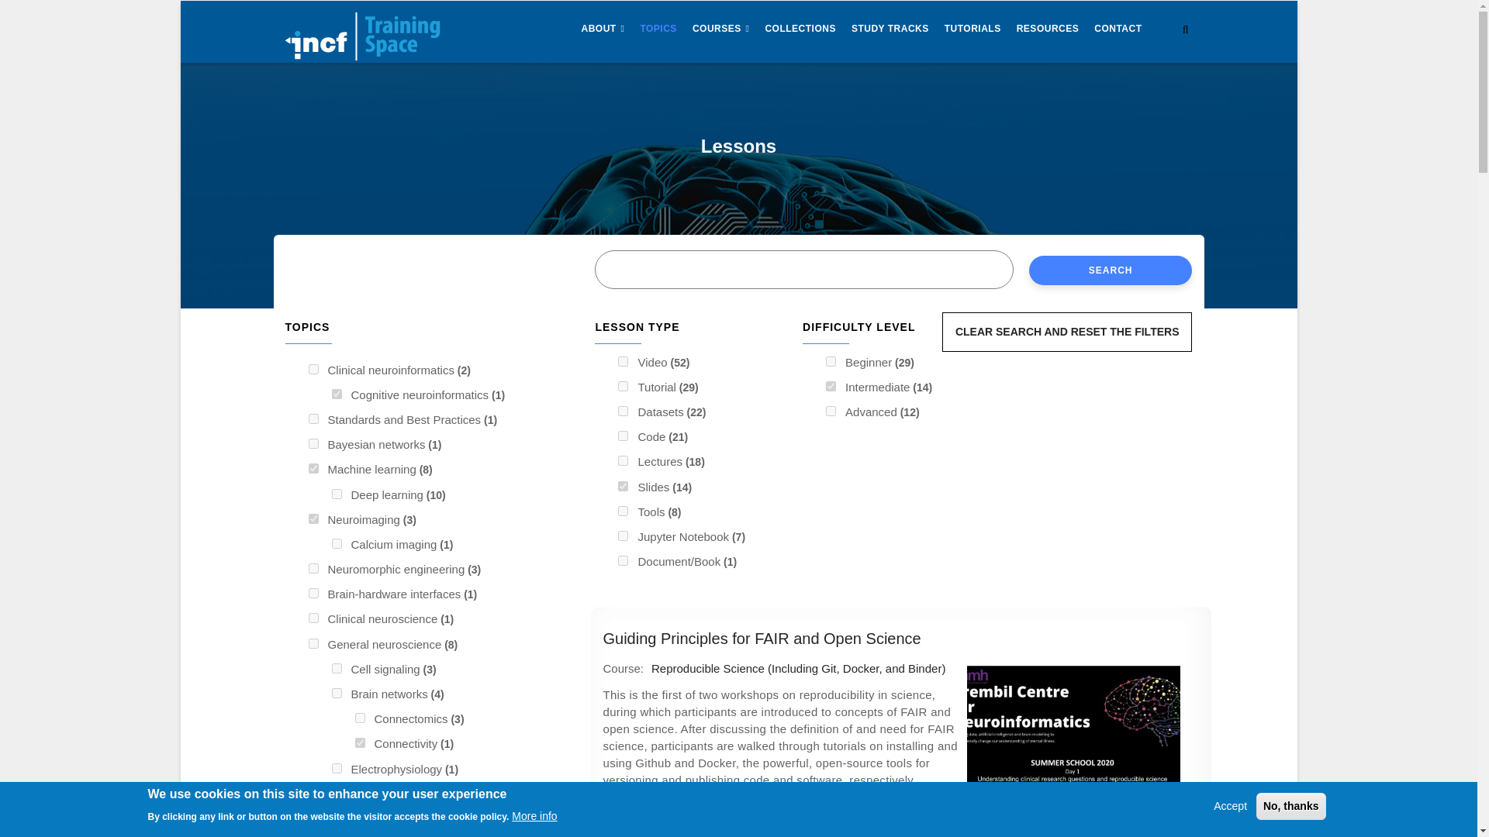 The height and width of the screenshot is (837, 1489). What do you see at coordinates (623, 386) in the screenshot?
I see `on` at bounding box center [623, 386].